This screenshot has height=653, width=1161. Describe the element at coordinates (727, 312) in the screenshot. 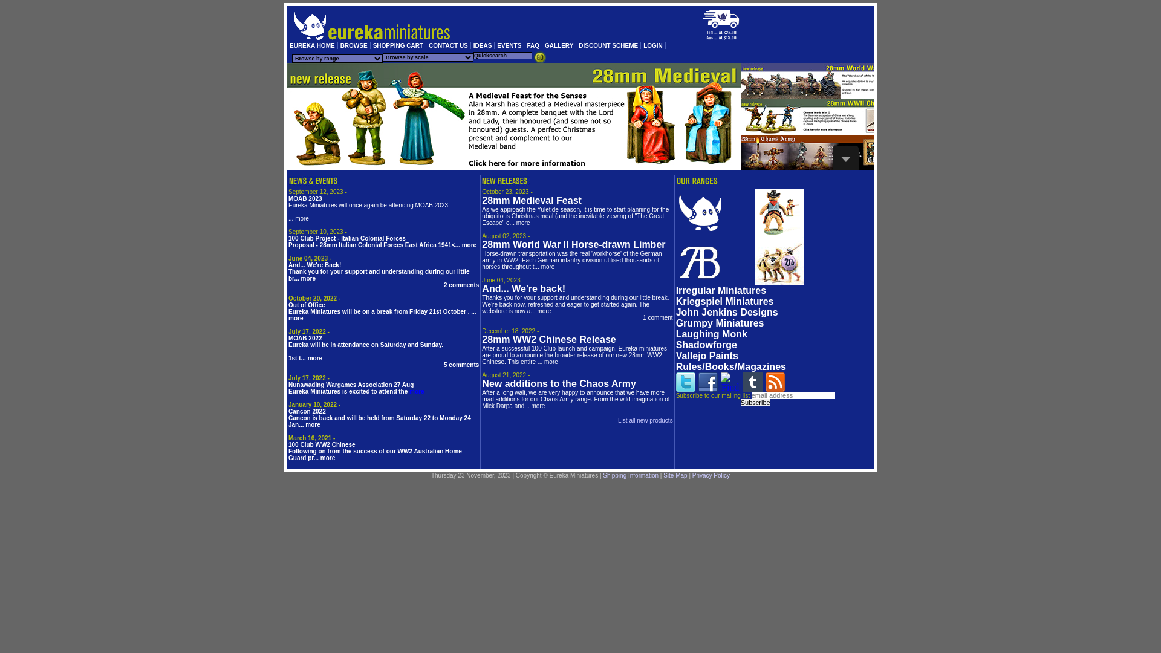

I see `John Jenkins Designs` at that location.